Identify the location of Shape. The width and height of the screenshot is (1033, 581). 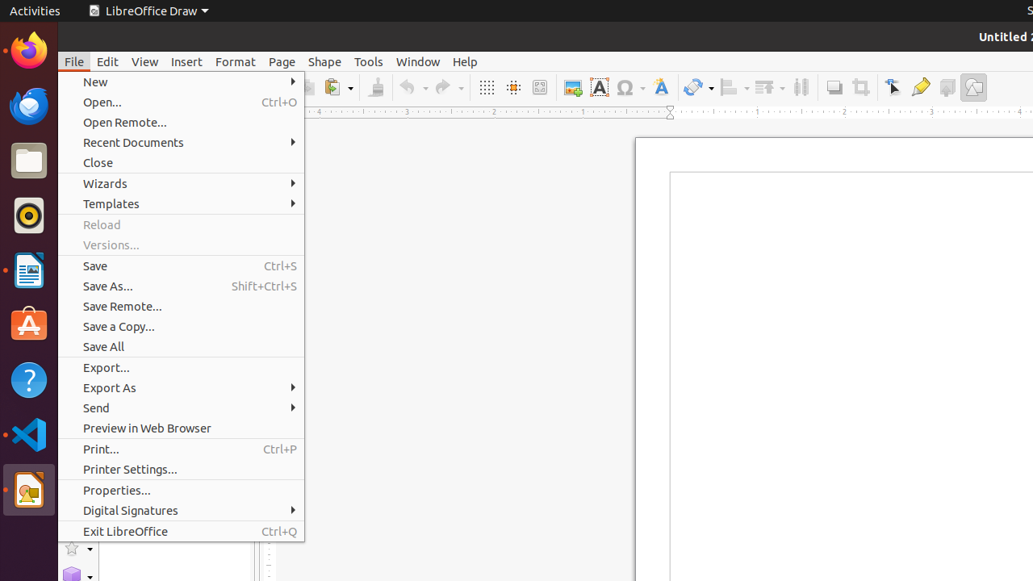
(324, 61).